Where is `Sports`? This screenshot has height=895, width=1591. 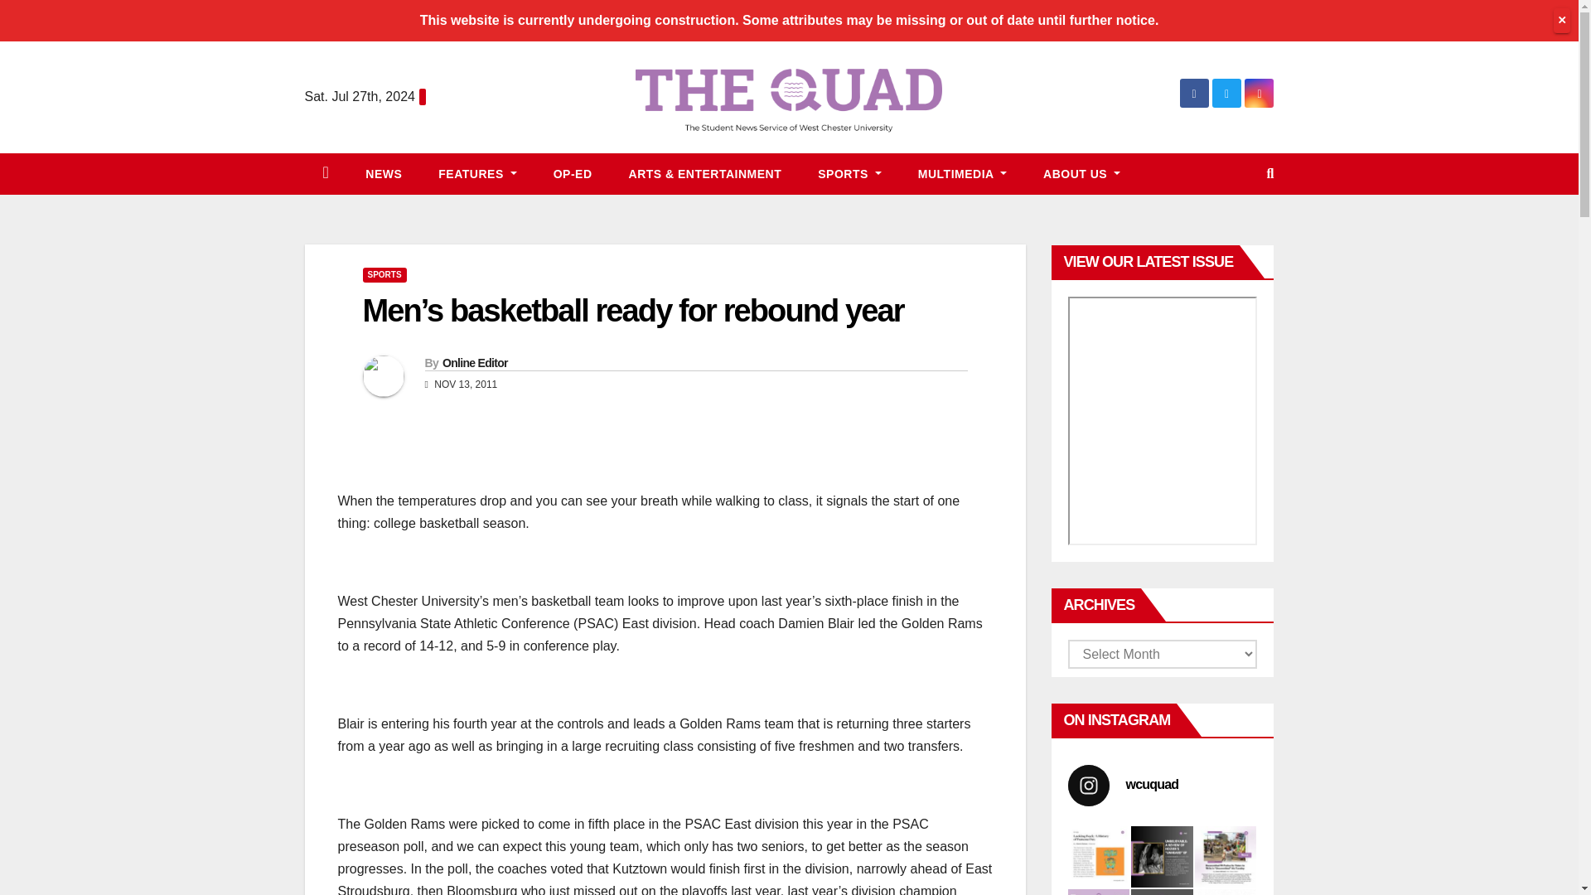 Sports is located at coordinates (850, 174).